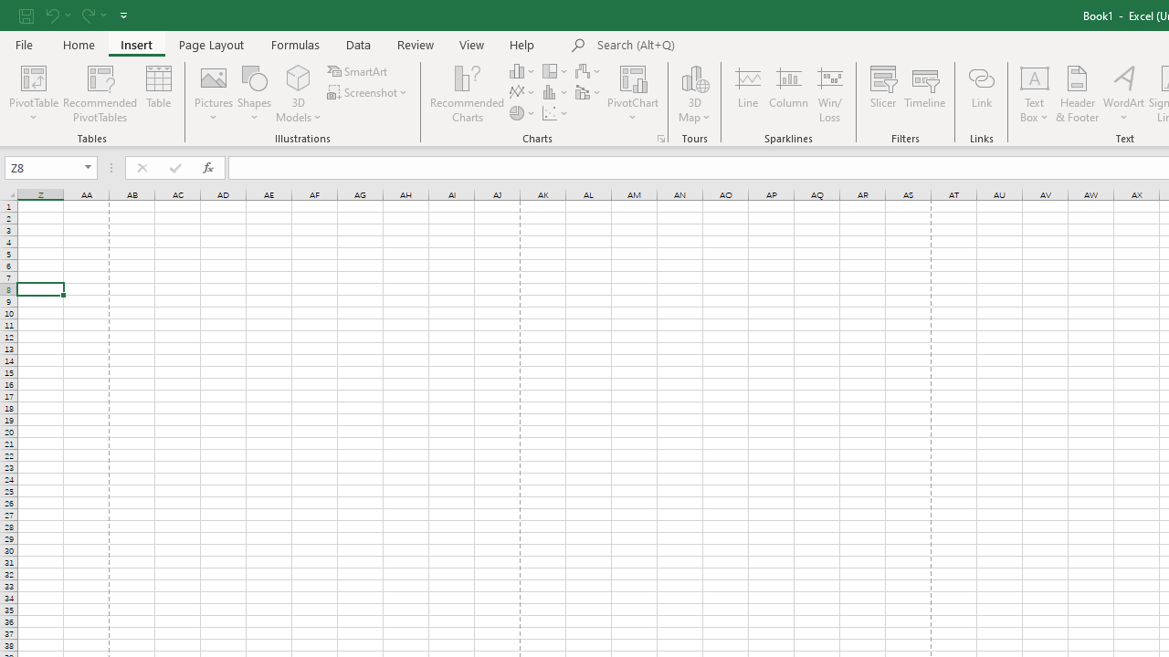  What do you see at coordinates (523, 71) in the screenshot?
I see `Insert Column or Bar Chart` at bounding box center [523, 71].